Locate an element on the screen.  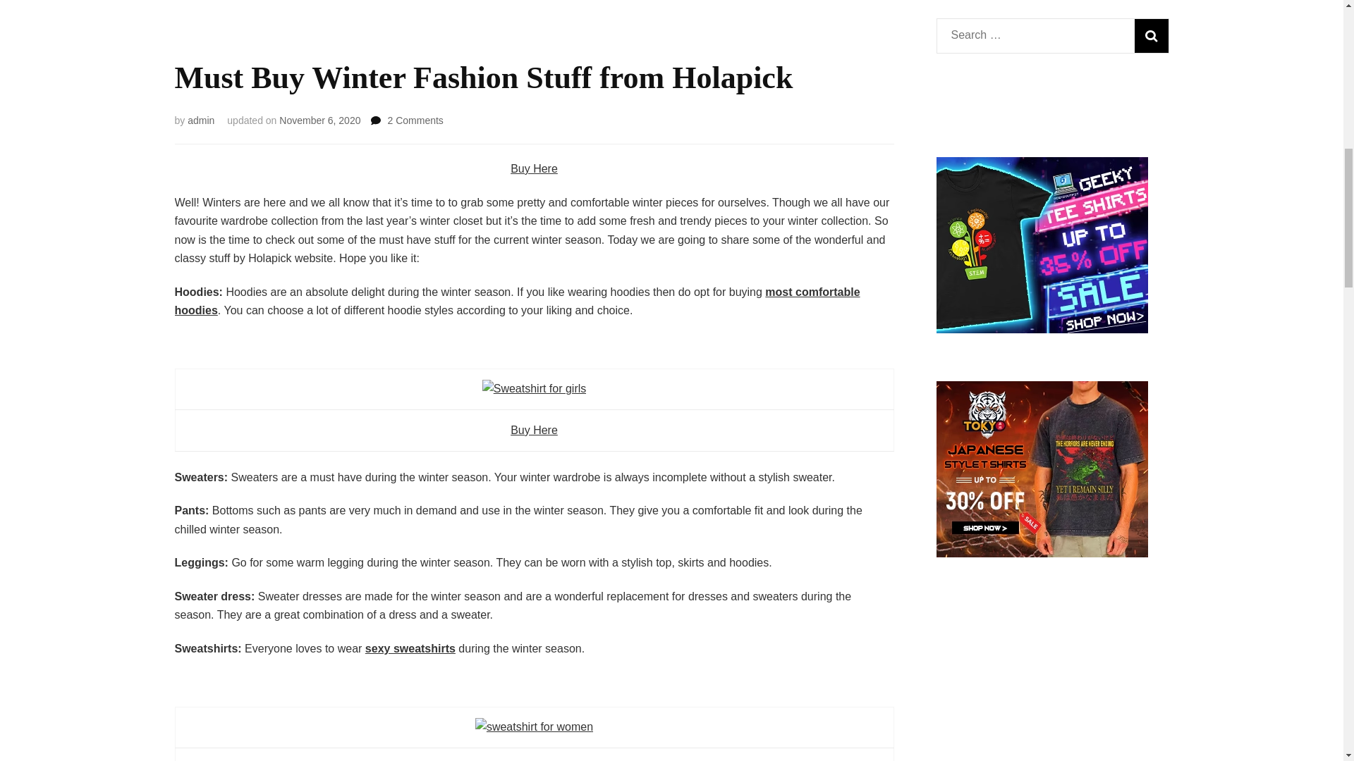
sweatshirt for women is located at coordinates (415, 120).